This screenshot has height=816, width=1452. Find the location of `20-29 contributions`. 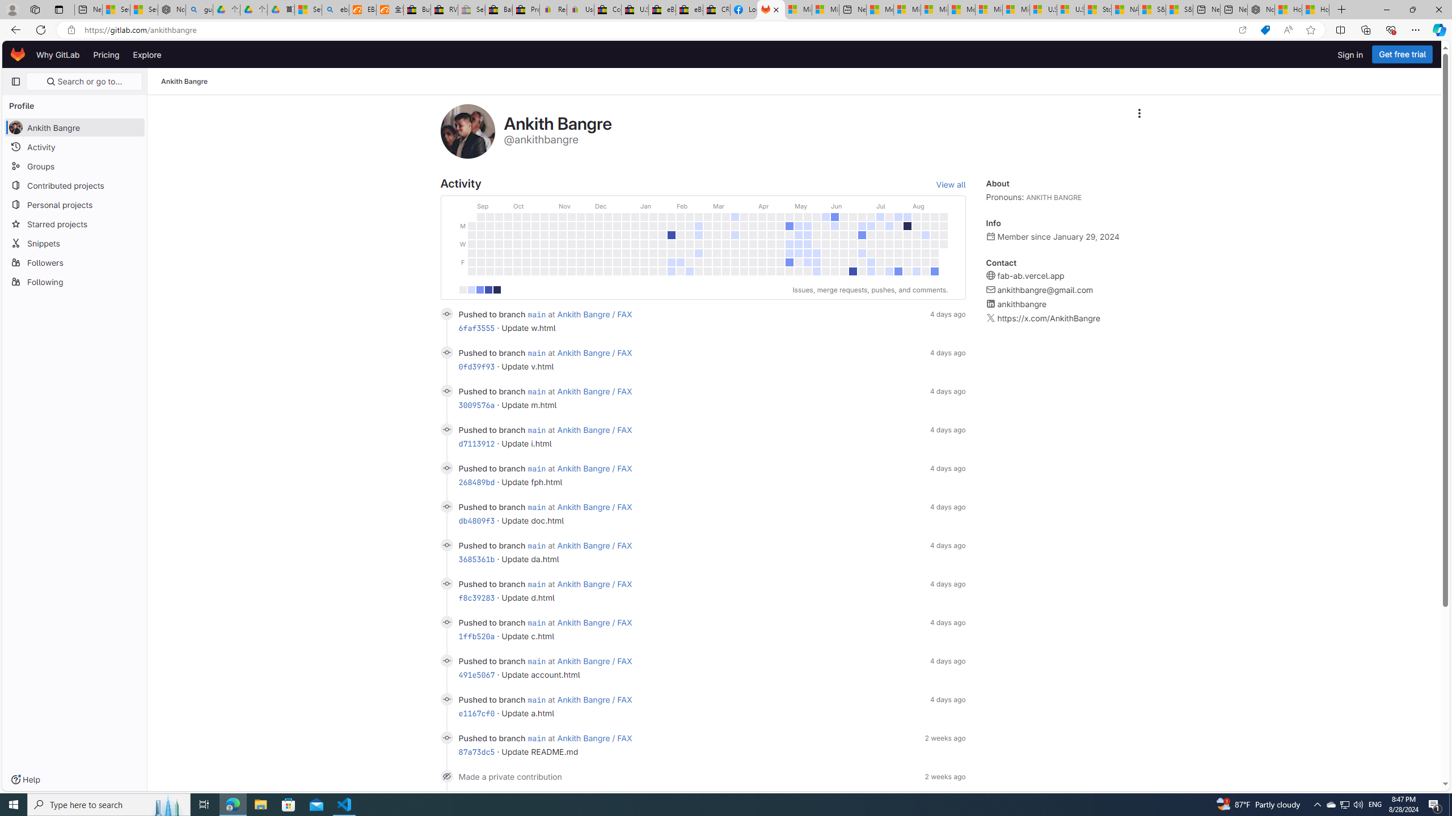

20-29 contributions is located at coordinates (488, 290).